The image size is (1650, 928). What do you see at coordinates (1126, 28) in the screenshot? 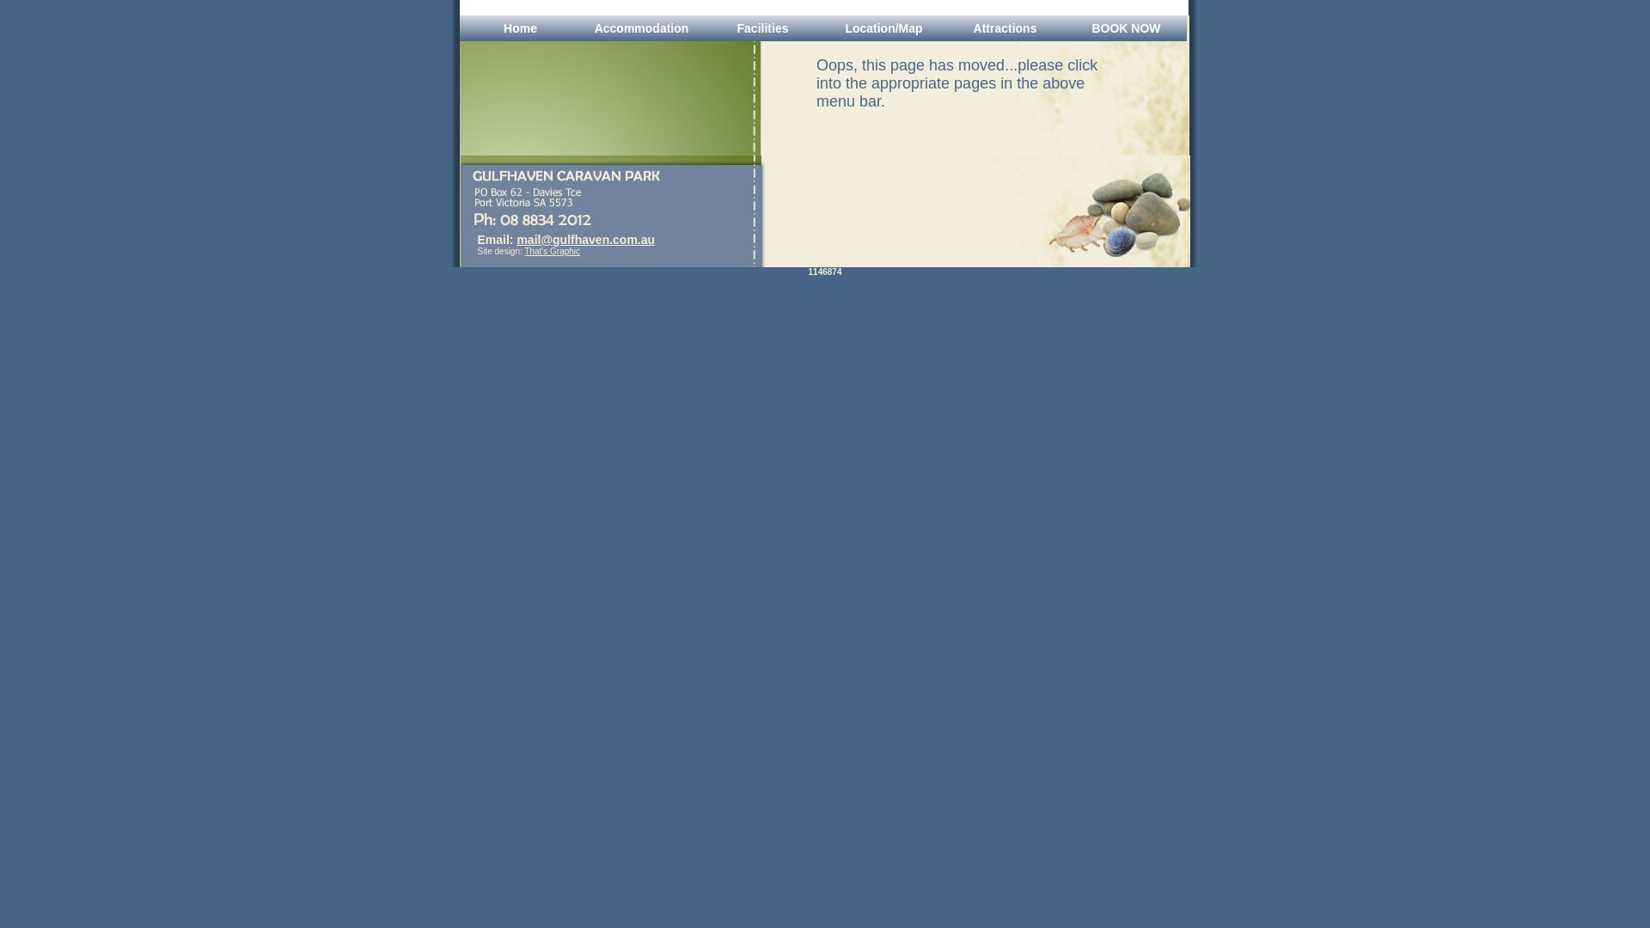
I see `BOOK NOW` at bounding box center [1126, 28].